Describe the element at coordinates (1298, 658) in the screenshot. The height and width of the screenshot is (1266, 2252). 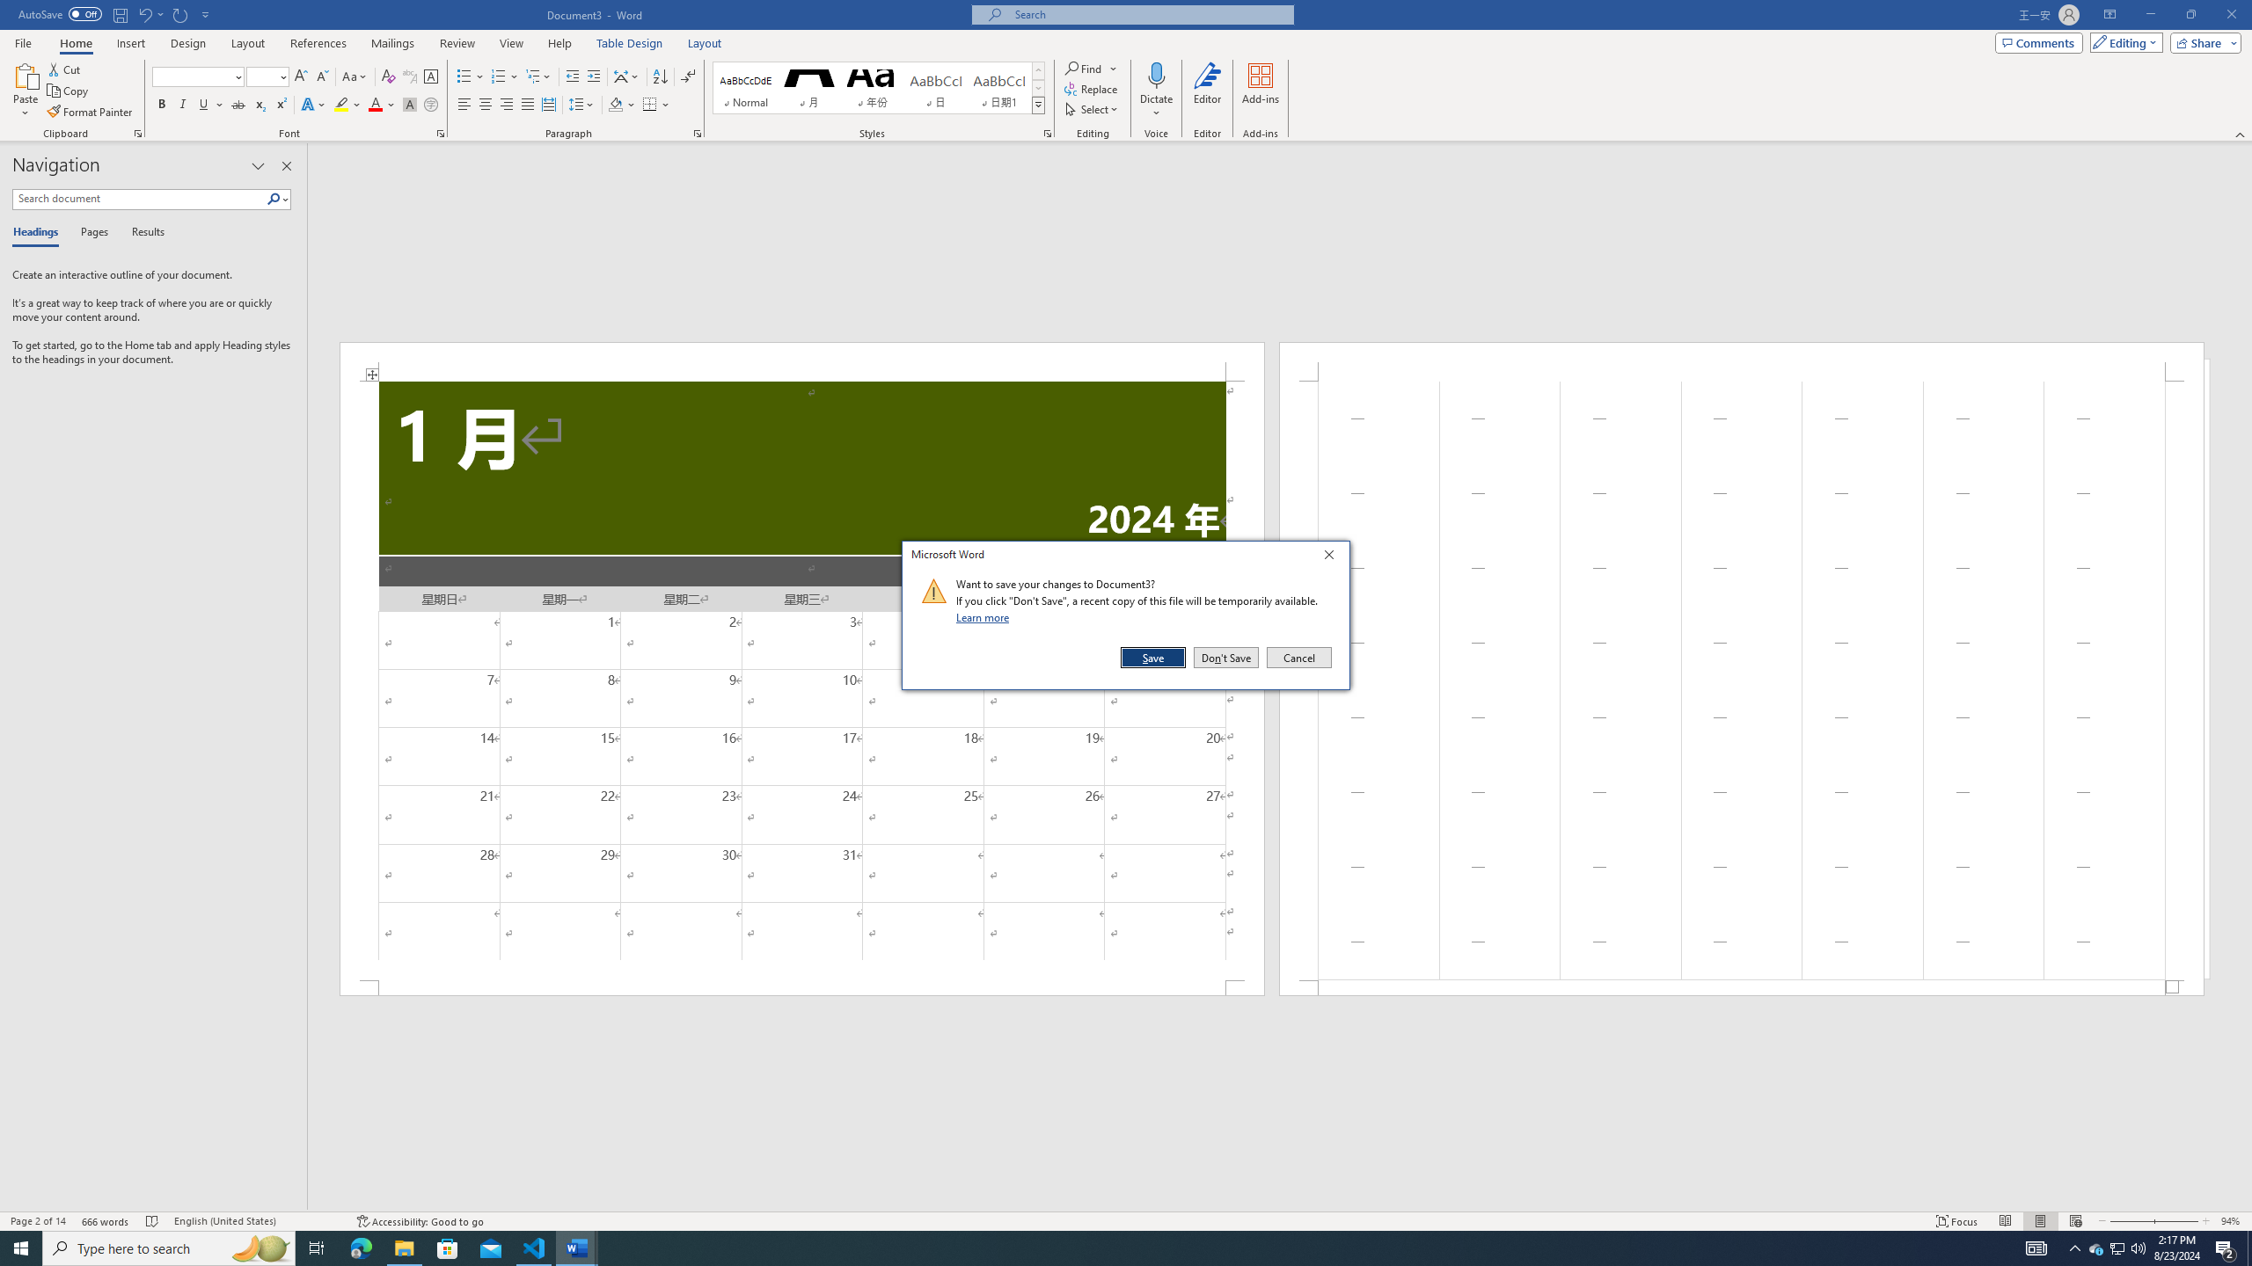
I see `Cancel` at that location.